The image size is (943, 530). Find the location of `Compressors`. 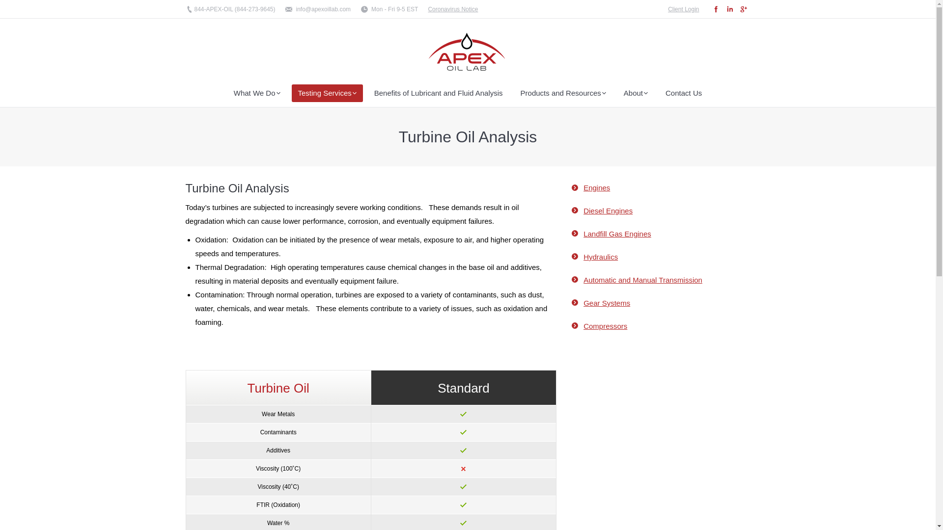

Compressors is located at coordinates (605, 326).